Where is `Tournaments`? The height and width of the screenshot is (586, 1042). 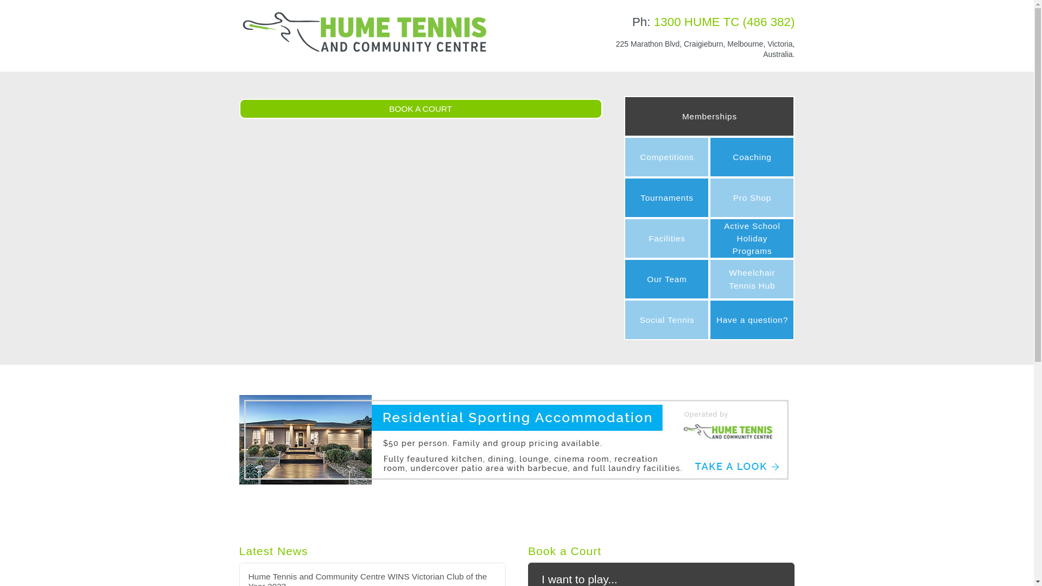
Tournaments is located at coordinates (666, 198).